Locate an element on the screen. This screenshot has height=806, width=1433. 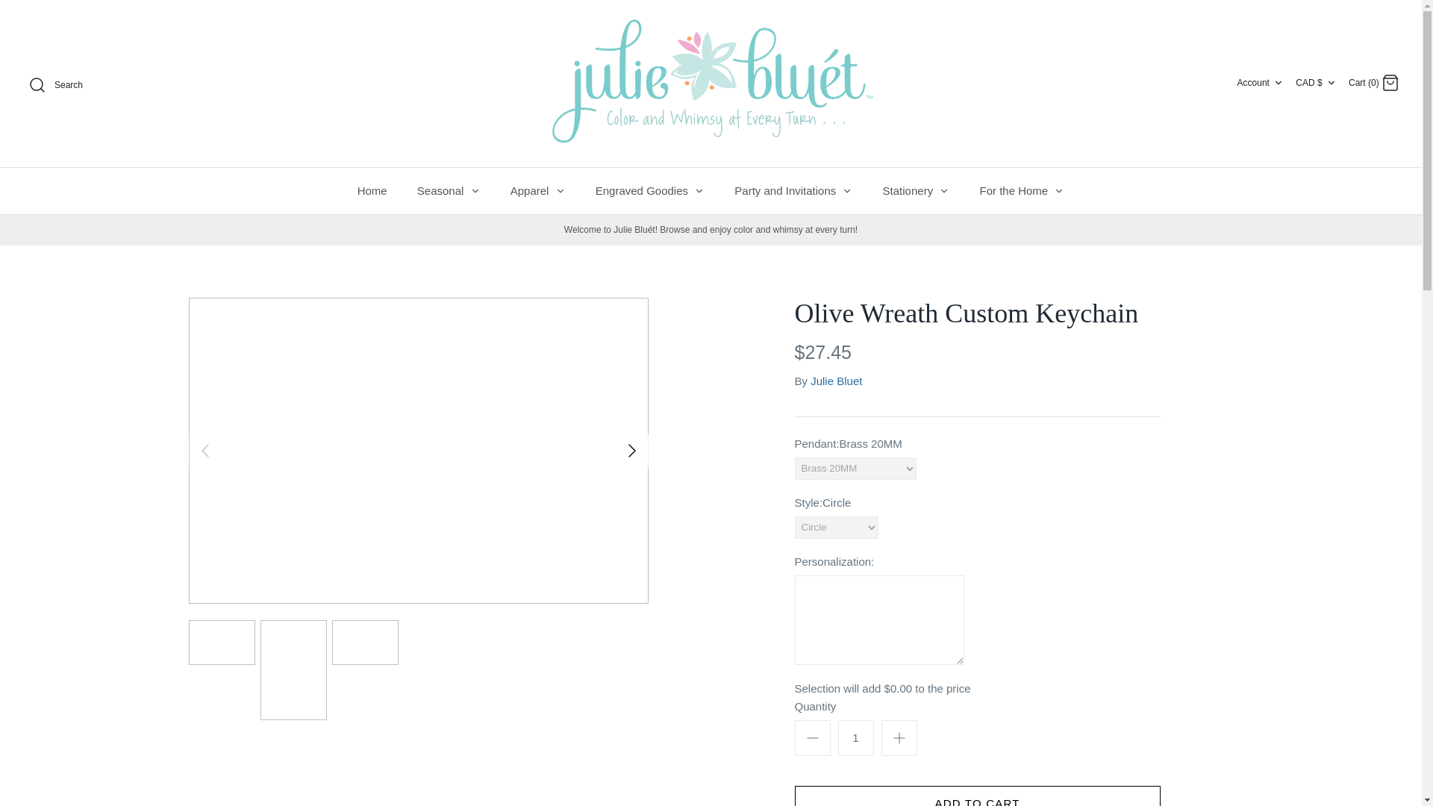
Add to Cart is located at coordinates (976, 796).